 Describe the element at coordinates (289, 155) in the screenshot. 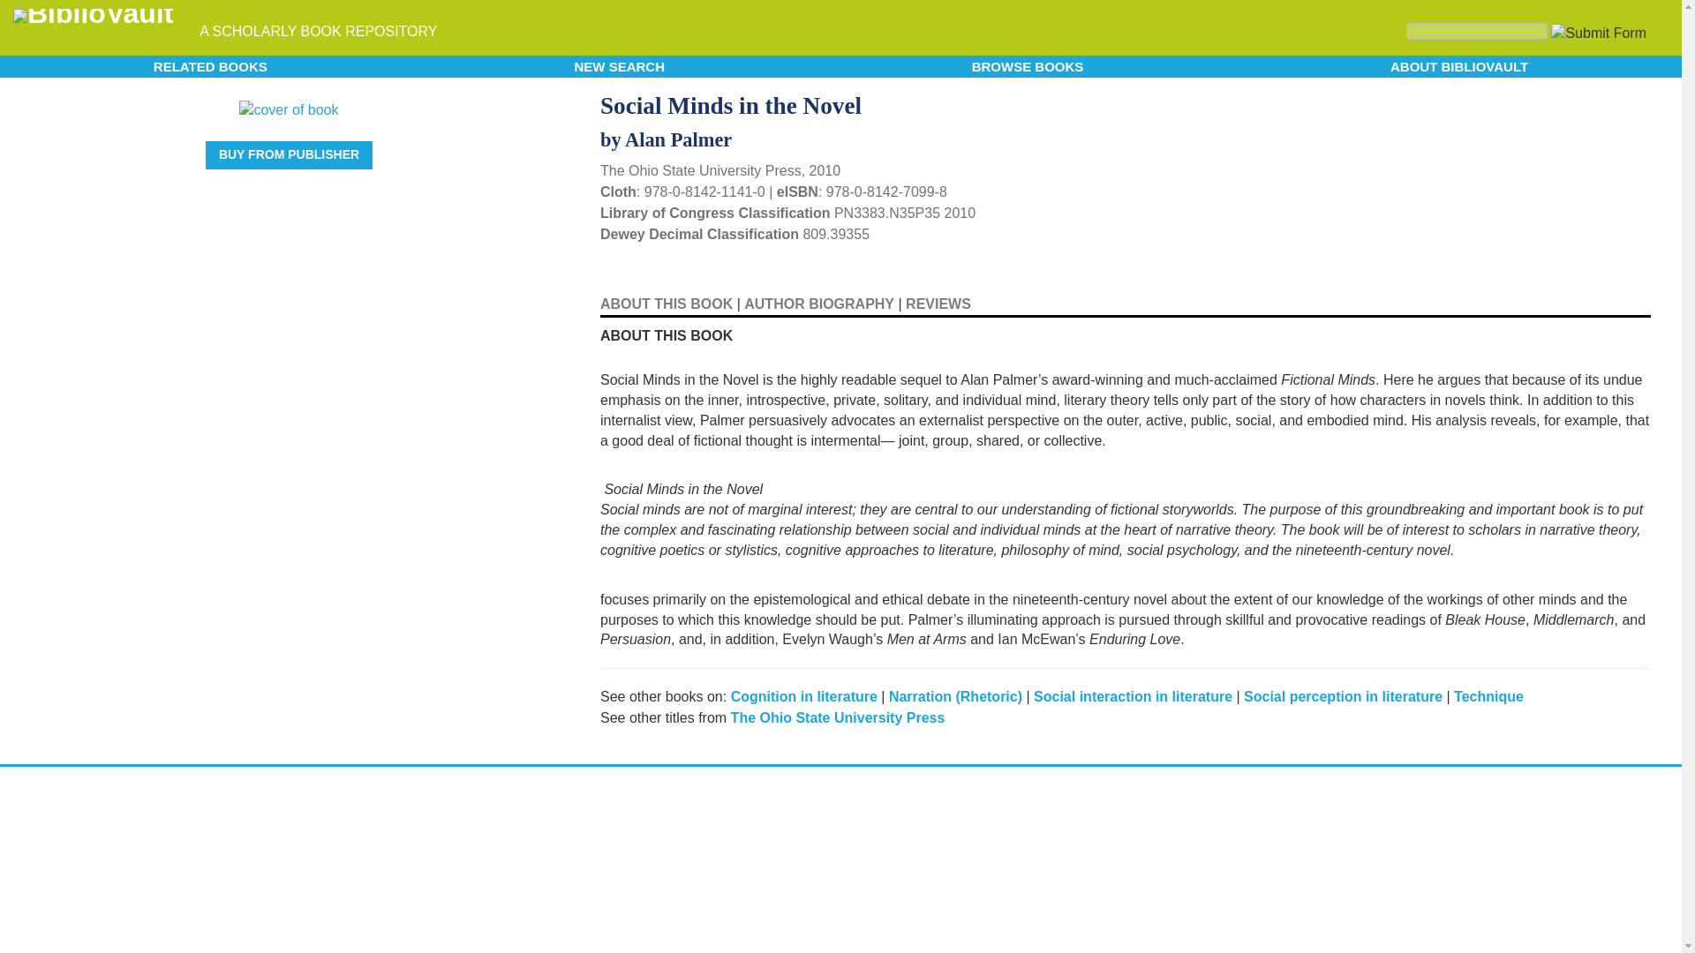

I see `BUY FROM PUBLISHER` at that location.